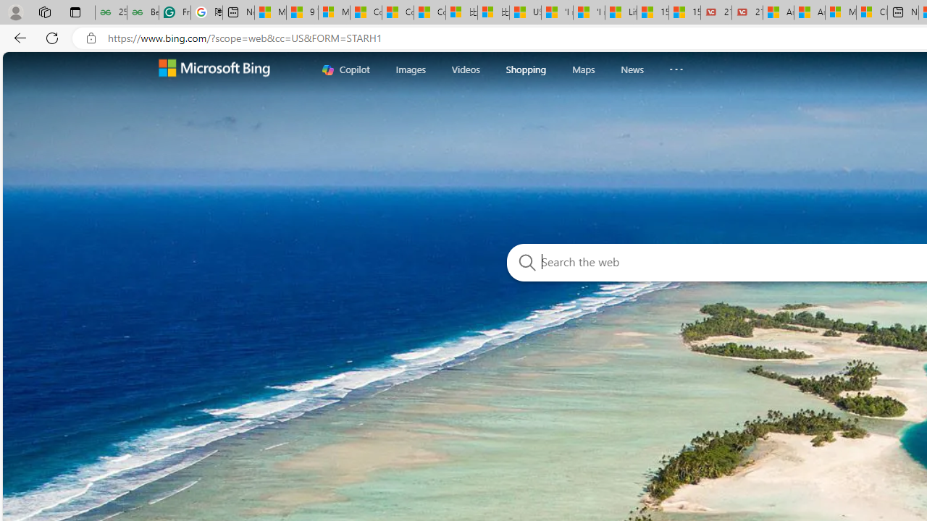 The height and width of the screenshot is (521, 927). Describe the element at coordinates (871, 13) in the screenshot. I see `Cloud Computing Services | Microsoft Azure` at that location.